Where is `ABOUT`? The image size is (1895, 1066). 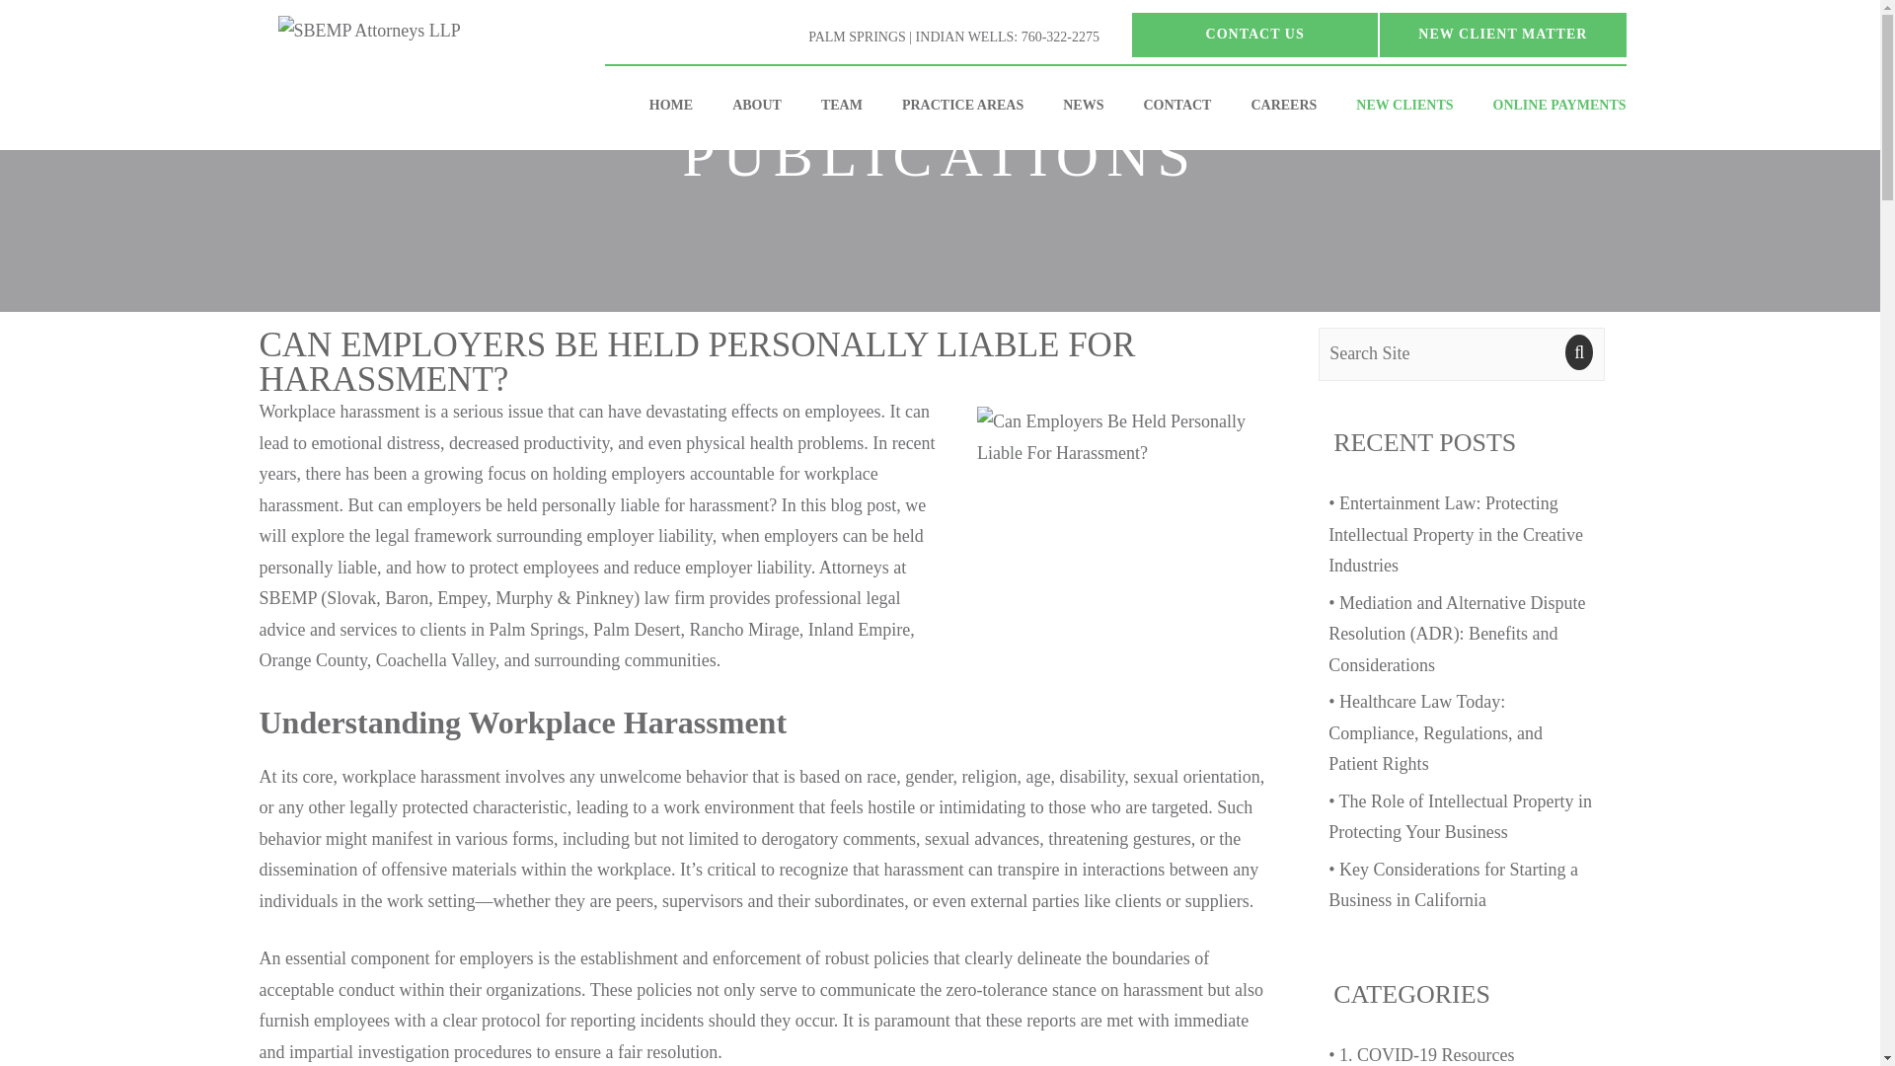
ABOUT is located at coordinates (756, 105).